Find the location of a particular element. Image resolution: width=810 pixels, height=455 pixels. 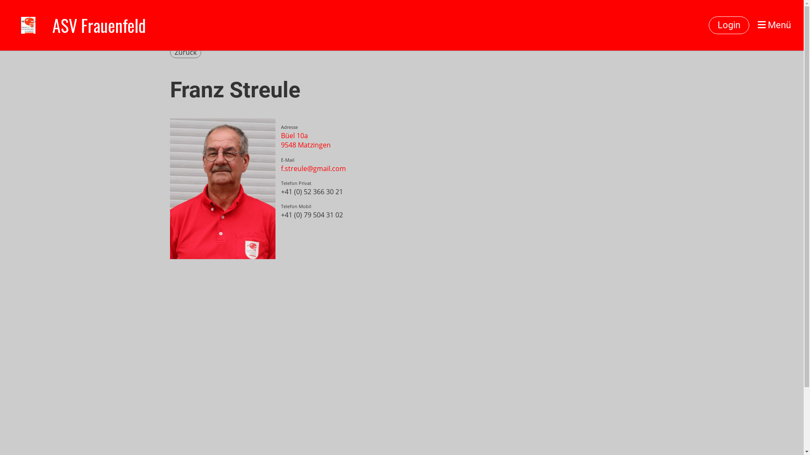

ASV Frauenfeld is located at coordinates (99, 25).